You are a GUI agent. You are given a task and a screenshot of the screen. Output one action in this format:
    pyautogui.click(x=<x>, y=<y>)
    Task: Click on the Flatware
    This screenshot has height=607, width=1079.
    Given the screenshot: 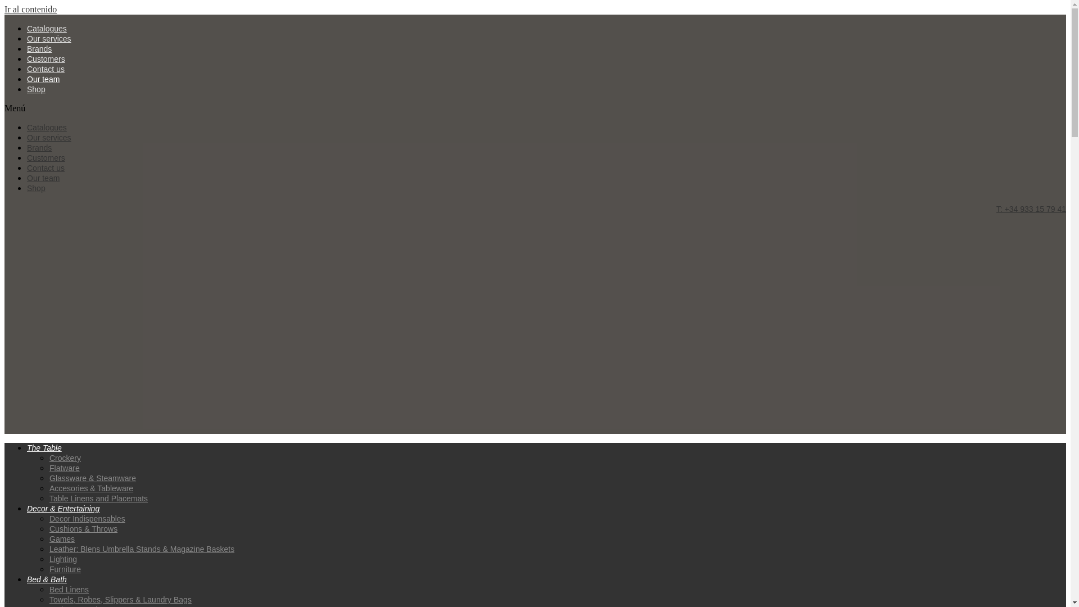 What is the action you would take?
    pyautogui.click(x=65, y=468)
    